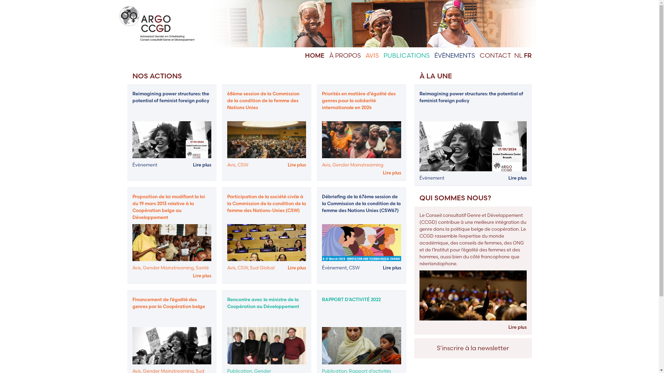 The height and width of the screenshot is (373, 664). What do you see at coordinates (315, 55) in the screenshot?
I see `HOME` at bounding box center [315, 55].